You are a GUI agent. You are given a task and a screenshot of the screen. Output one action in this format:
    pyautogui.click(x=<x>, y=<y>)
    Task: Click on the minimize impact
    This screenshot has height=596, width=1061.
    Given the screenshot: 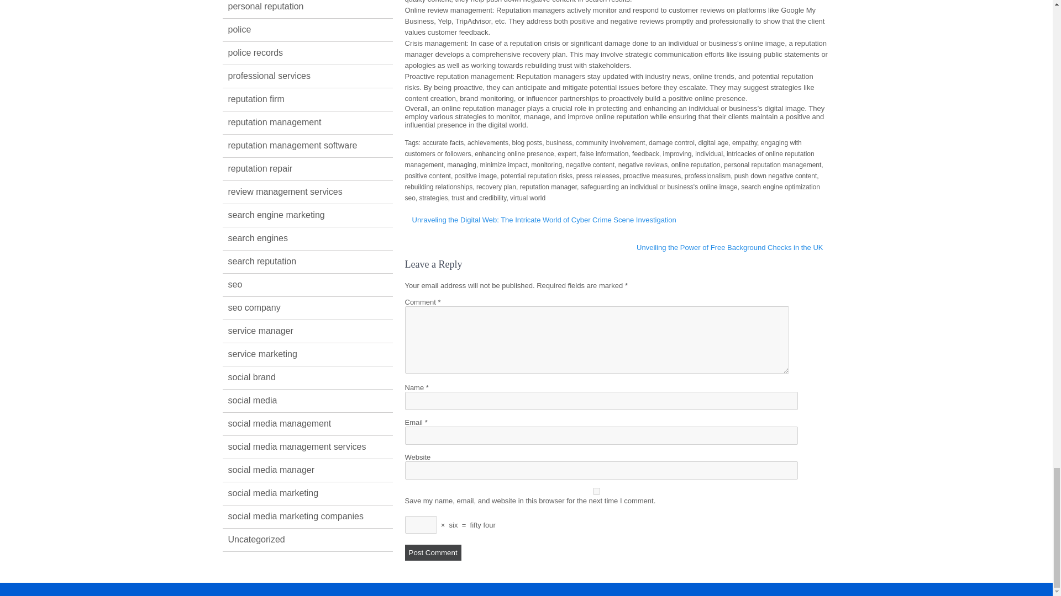 What is the action you would take?
    pyautogui.click(x=504, y=164)
    